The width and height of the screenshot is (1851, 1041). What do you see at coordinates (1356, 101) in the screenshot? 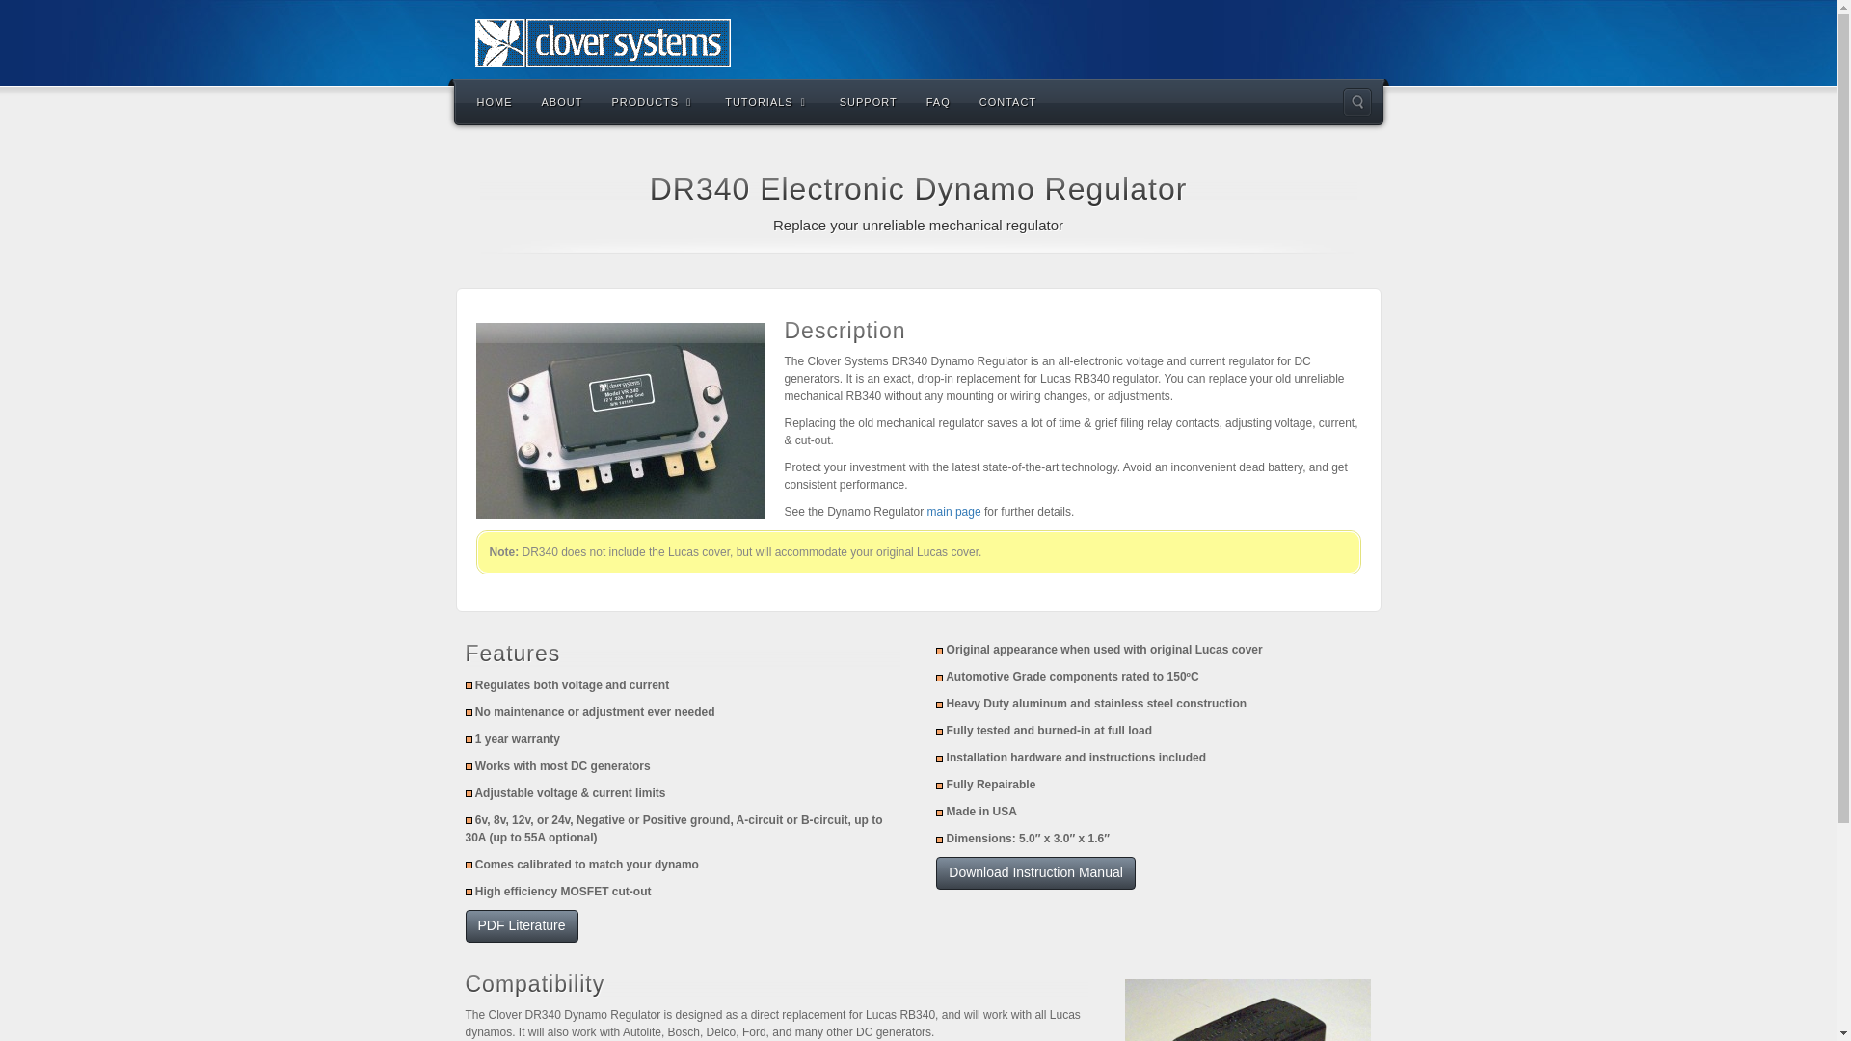
I see `Search the site...` at bounding box center [1356, 101].